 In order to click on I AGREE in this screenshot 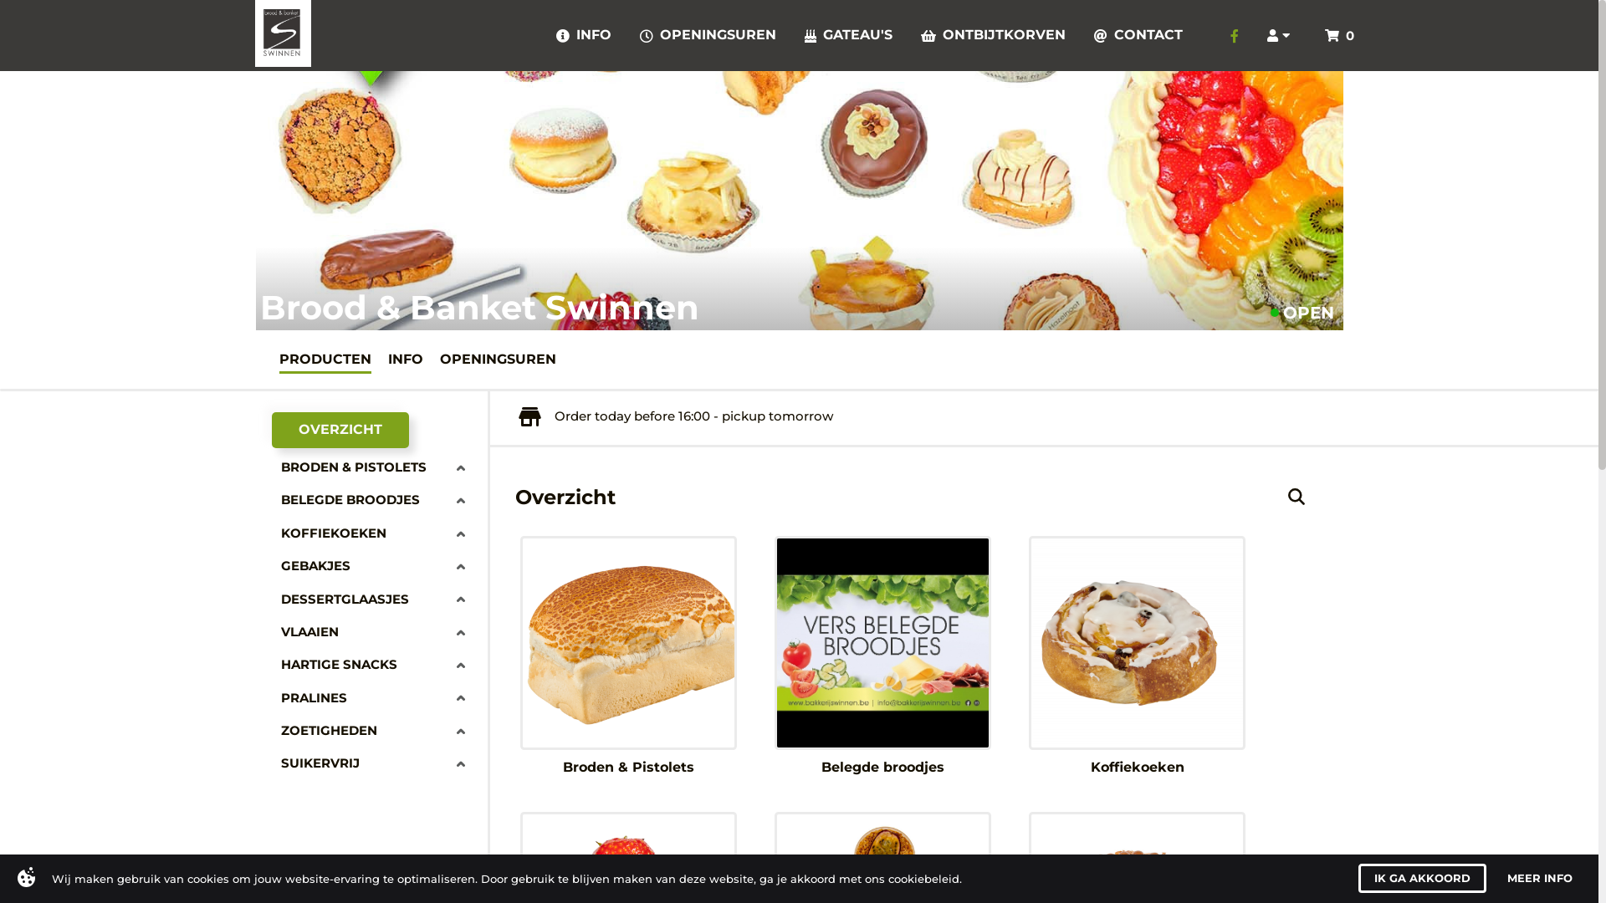, I will do `click(1453, 878)`.